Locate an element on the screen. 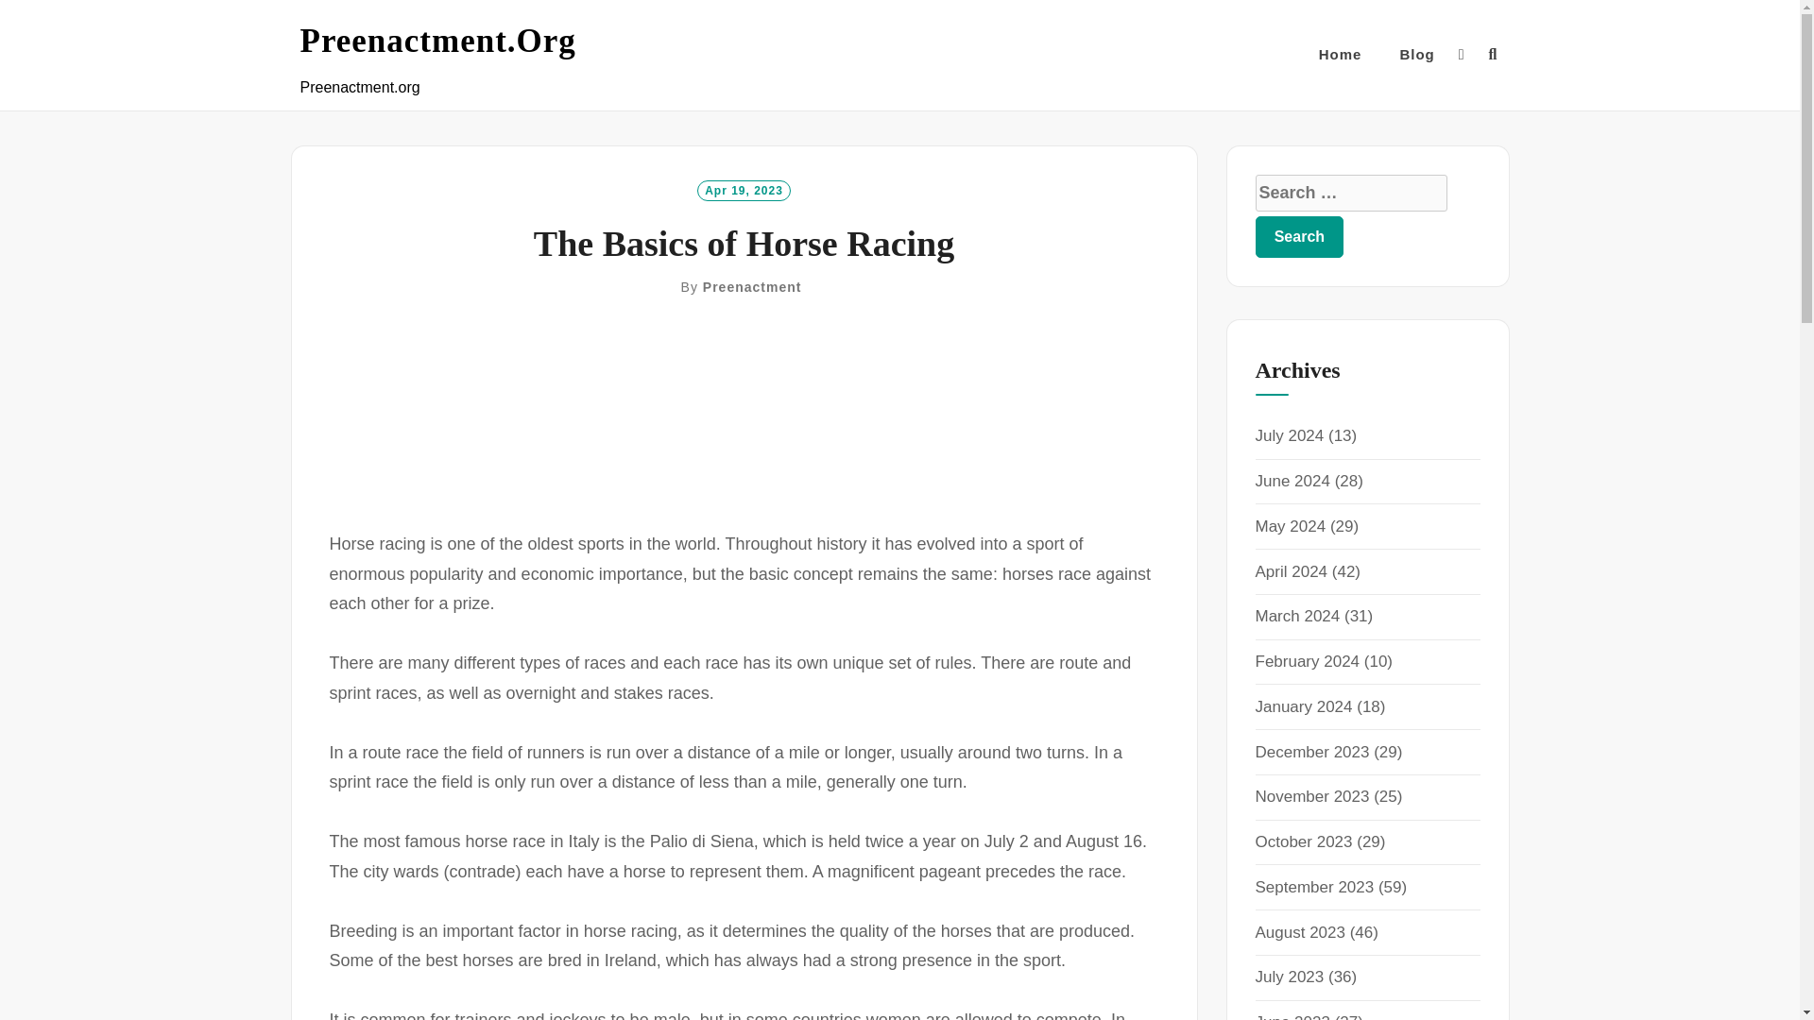 Image resolution: width=1814 pixels, height=1020 pixels. Preenactment is located at coordinates (752, 287).